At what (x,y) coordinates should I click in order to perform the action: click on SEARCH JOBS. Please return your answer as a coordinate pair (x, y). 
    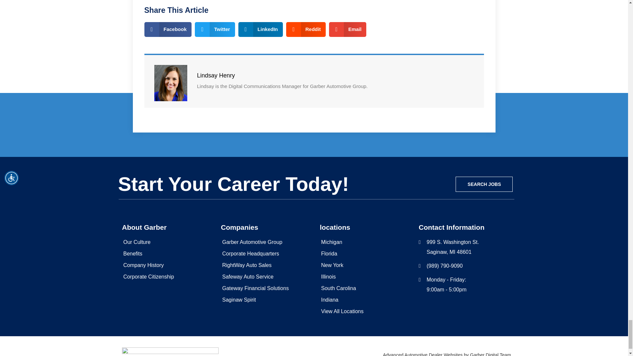
    Looking at the image, I should click on (484, 184).